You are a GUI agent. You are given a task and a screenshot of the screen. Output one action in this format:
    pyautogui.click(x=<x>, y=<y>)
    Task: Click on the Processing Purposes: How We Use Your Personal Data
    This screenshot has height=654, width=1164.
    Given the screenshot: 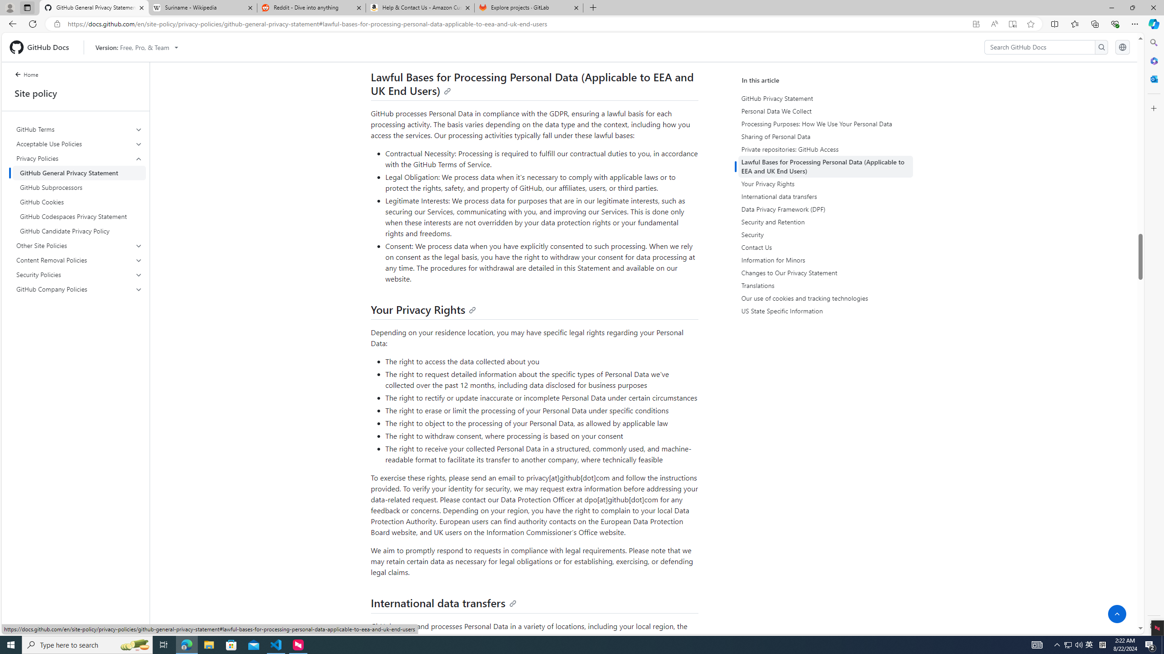 What is the action you would take?
    pyautogui.click(x=825, y=124)
    